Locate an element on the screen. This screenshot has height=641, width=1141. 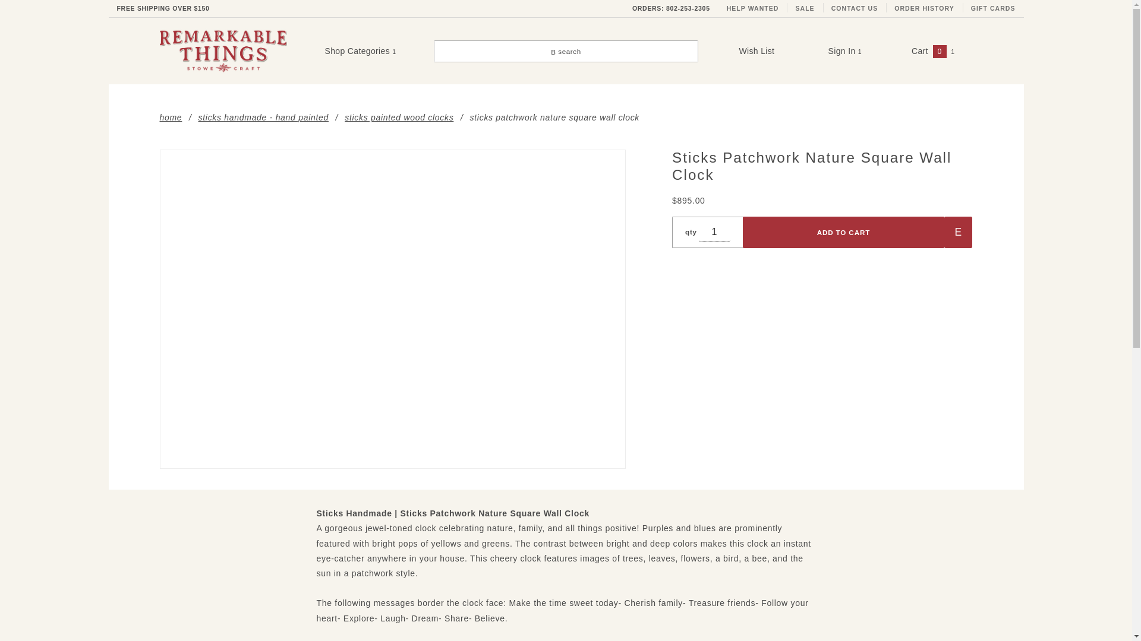
Sticks Patchwork Nature Square Wall Clock is located at coordinates (392, 309).